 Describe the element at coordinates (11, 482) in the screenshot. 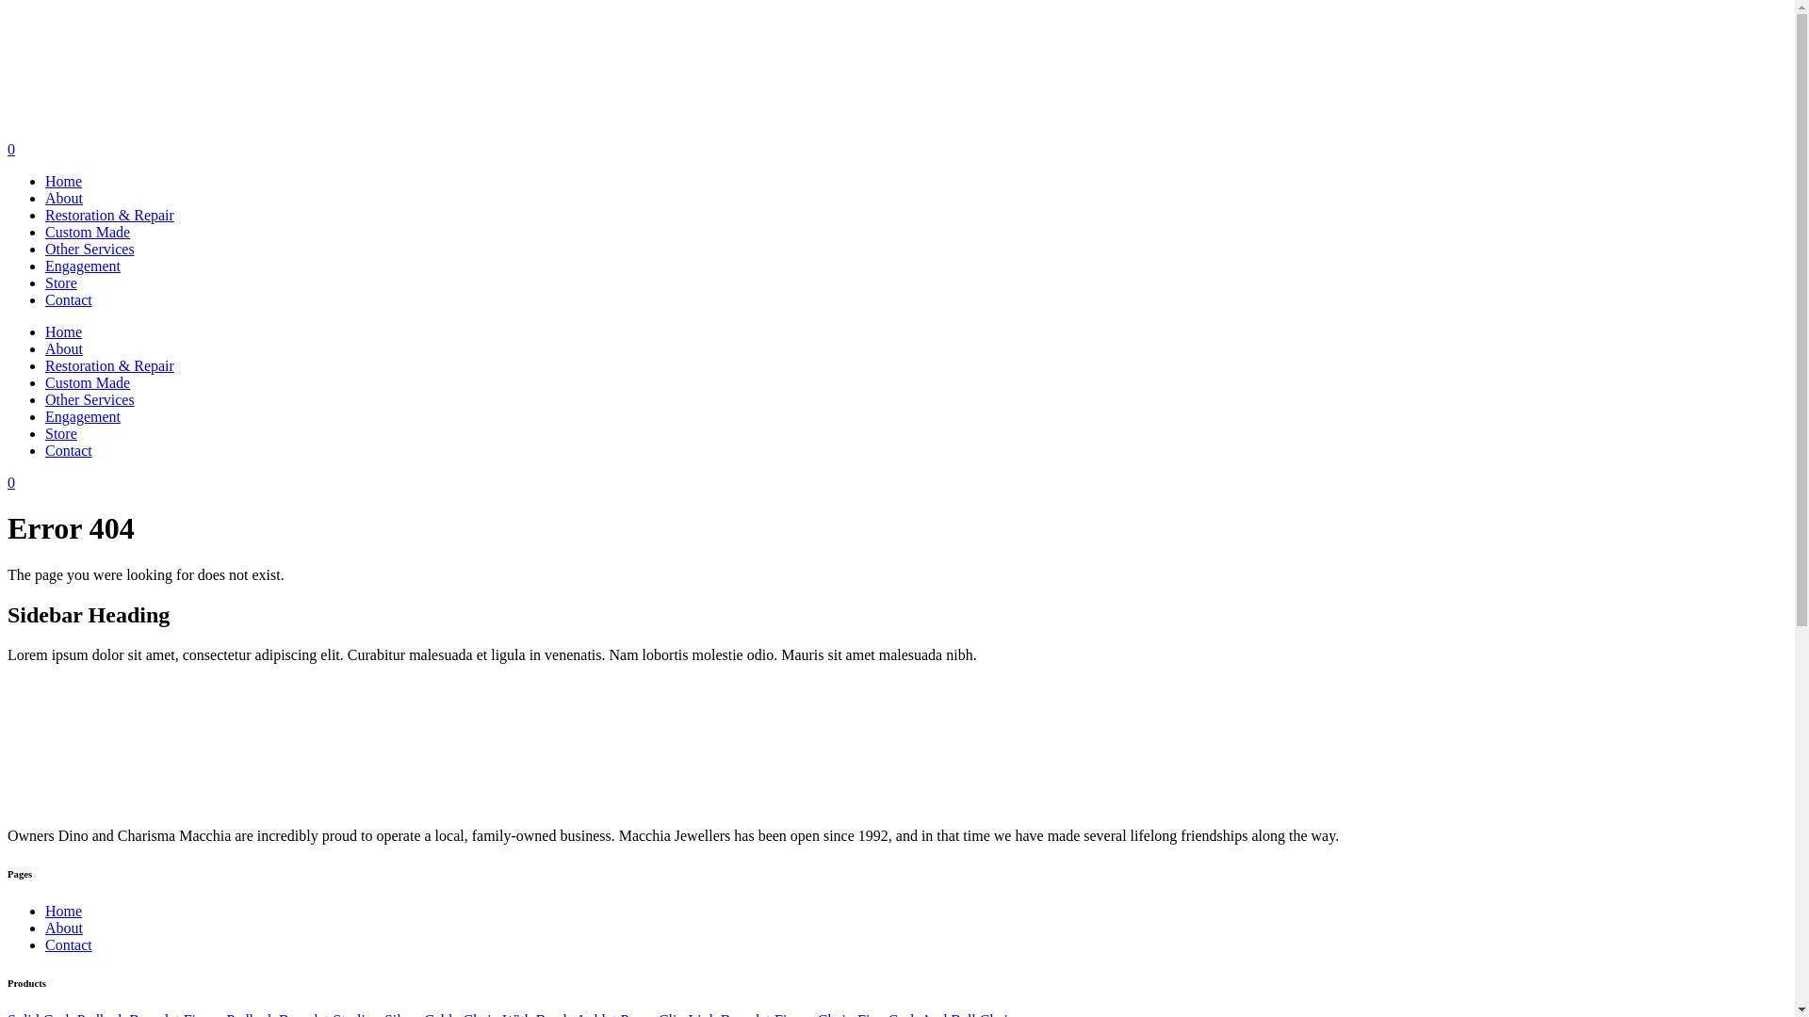

I see `0` at that location.